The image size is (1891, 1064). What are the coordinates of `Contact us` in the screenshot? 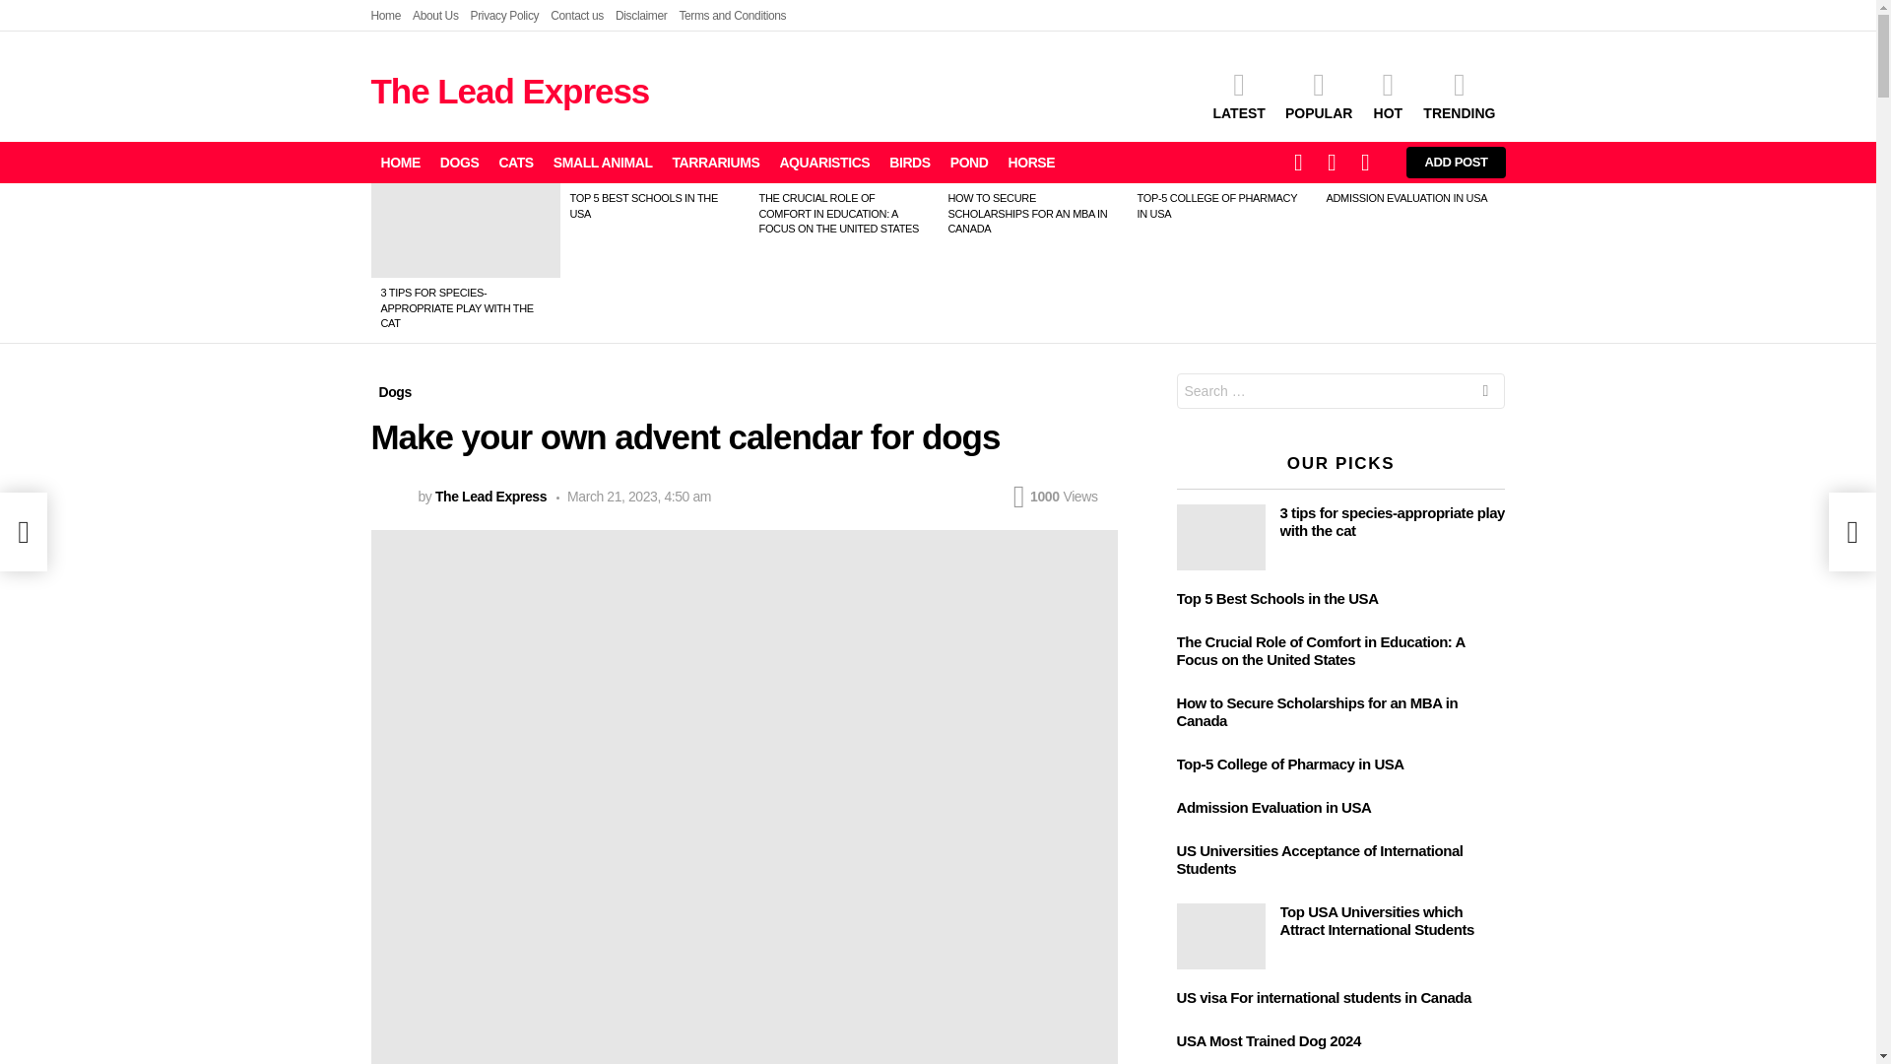 It's located at (576, 16).